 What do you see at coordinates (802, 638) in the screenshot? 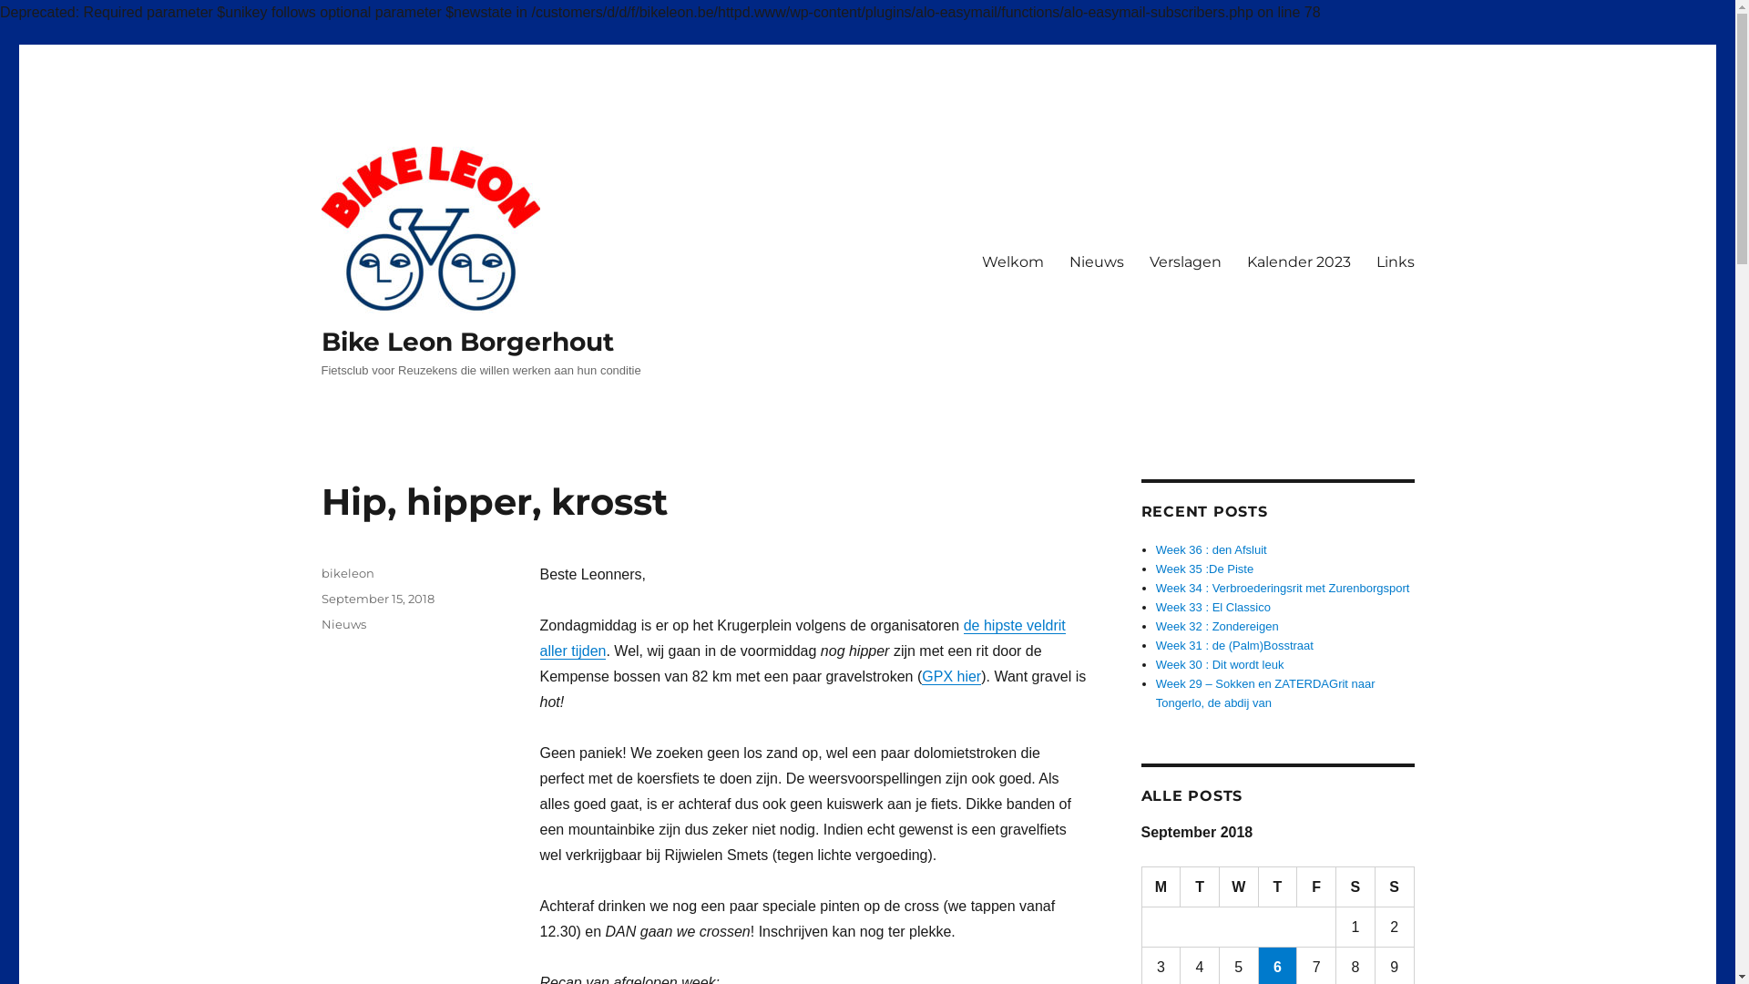
I see `de hipste veldrit aller tijden` at bounding box center [802, 638].